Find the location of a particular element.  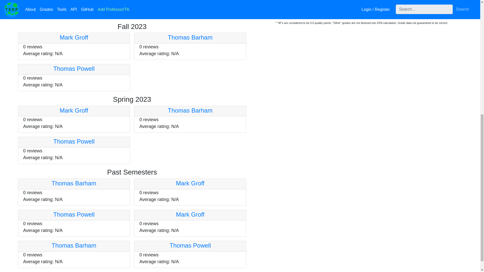

Thomas Powell is located at coordinates (74, 69).